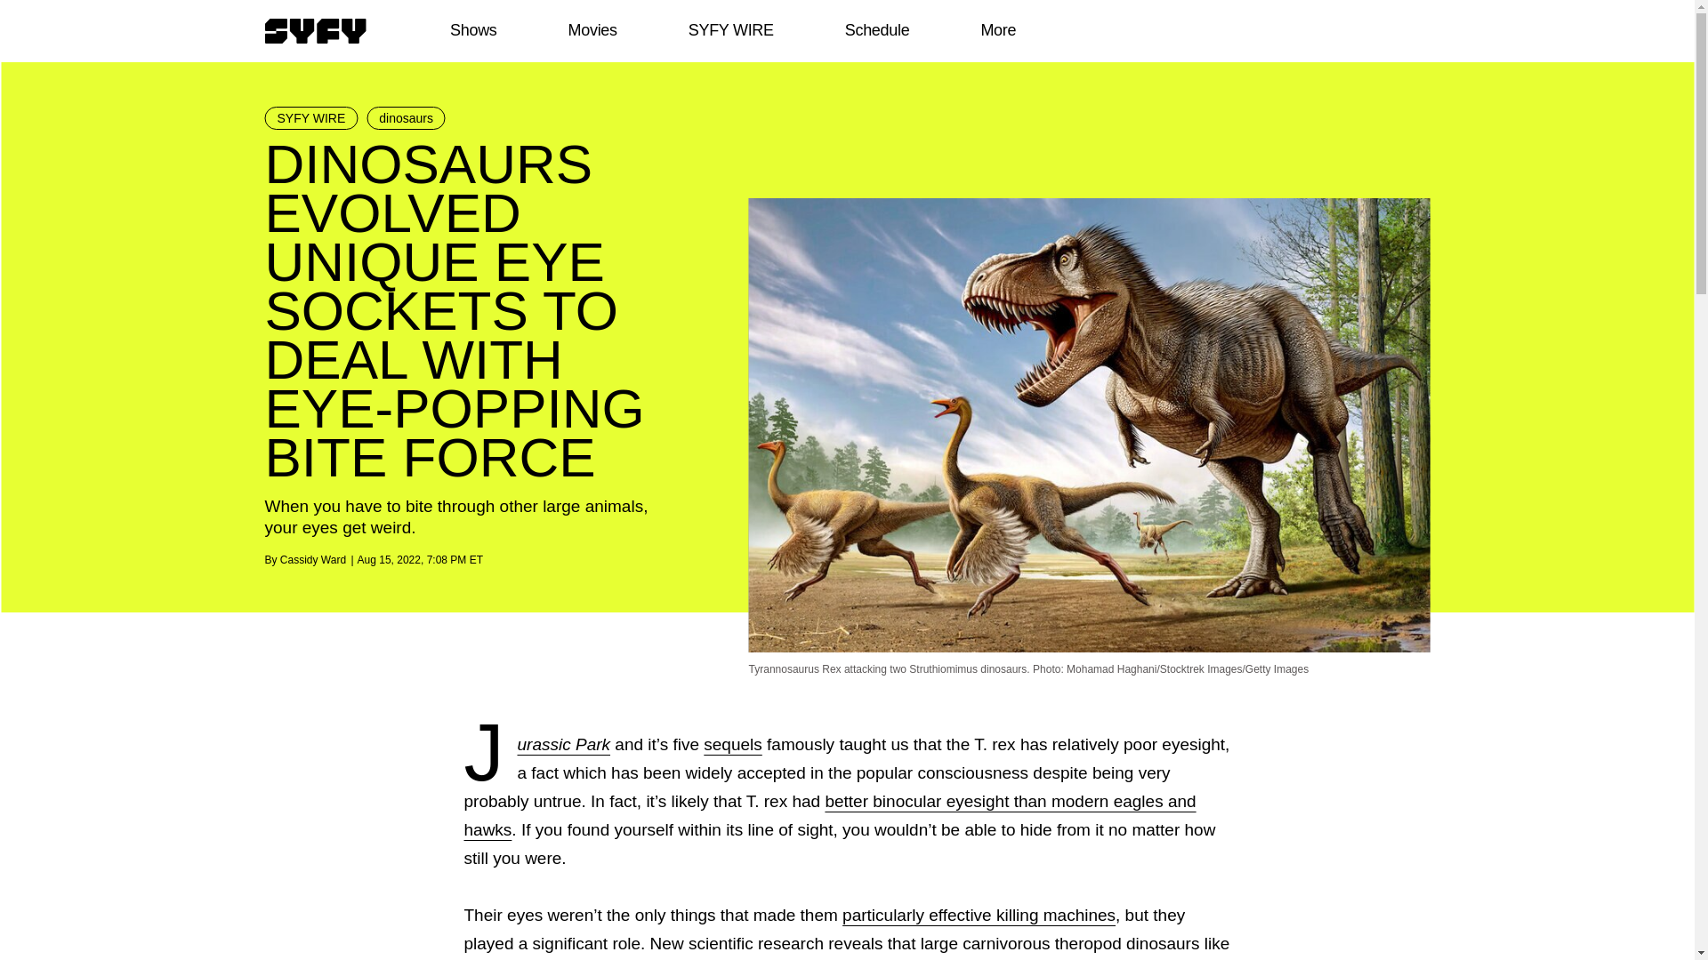  I want to click on Movies, so click(592, 30).